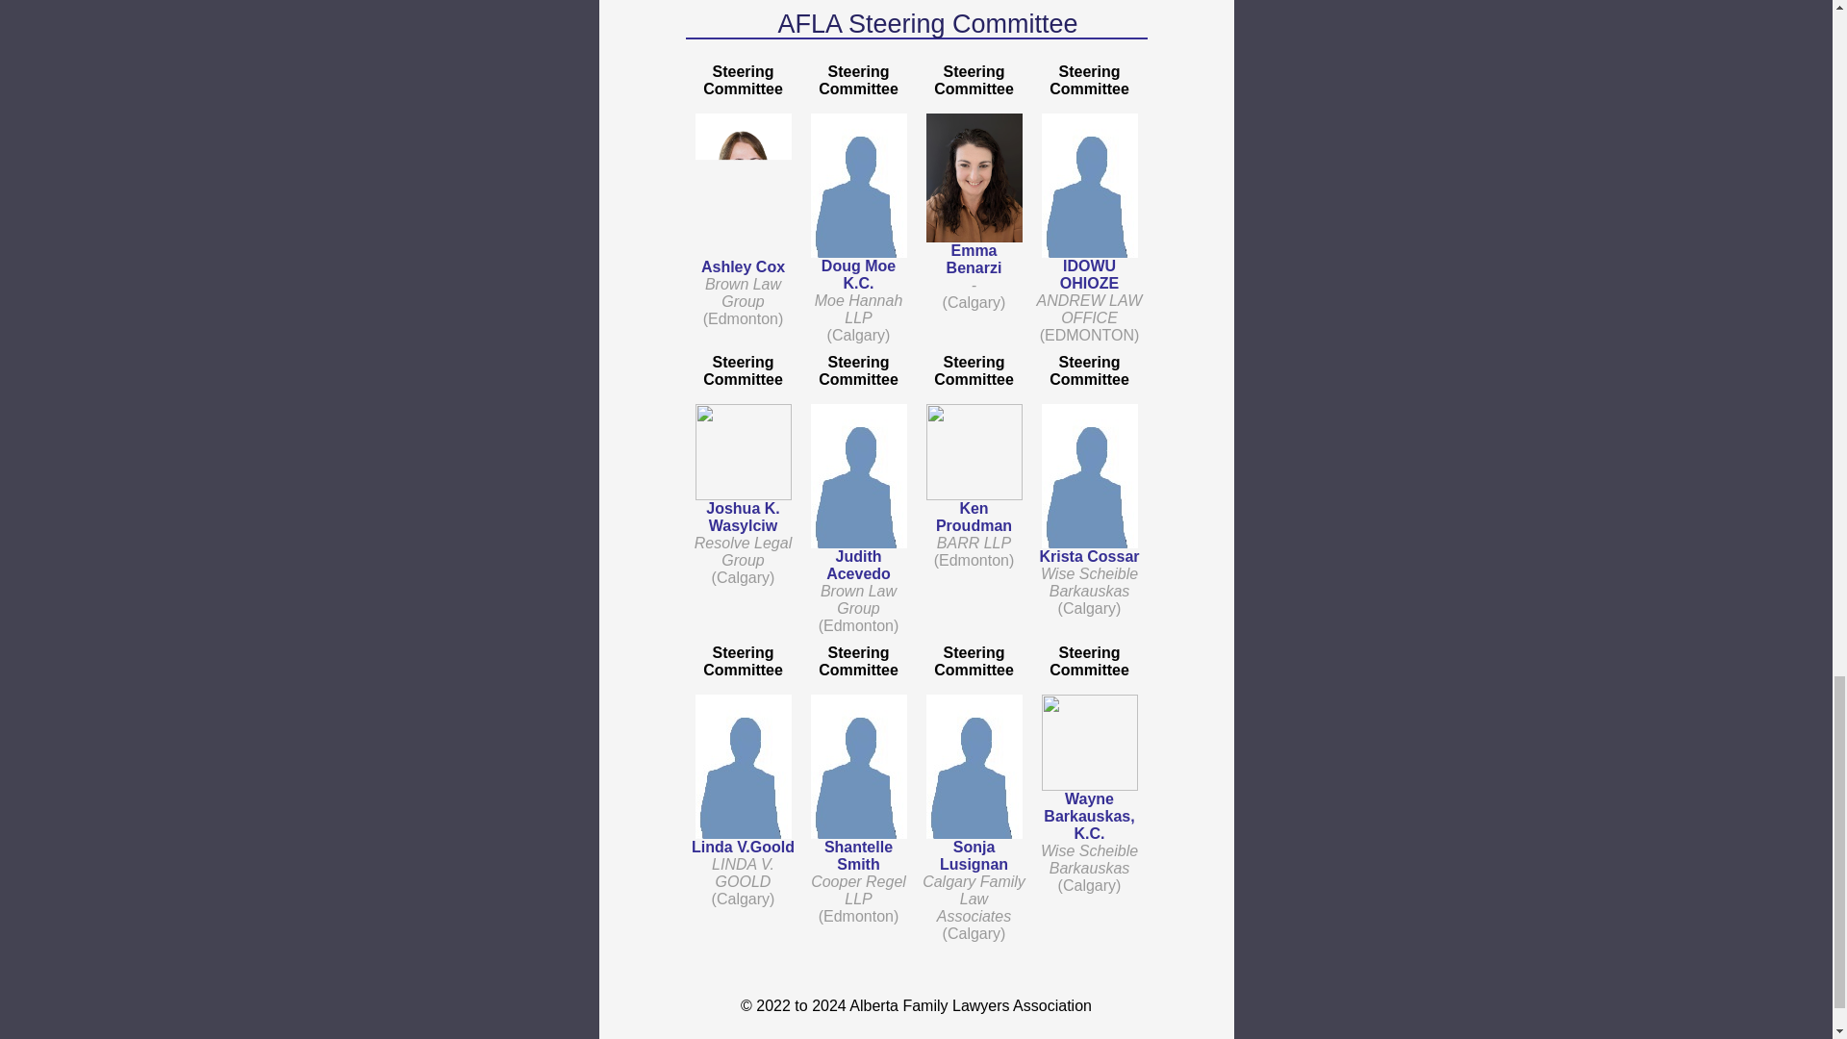 The image size is (1847, 1039). I want to click on Krista Cossar, so click(1089, 556).